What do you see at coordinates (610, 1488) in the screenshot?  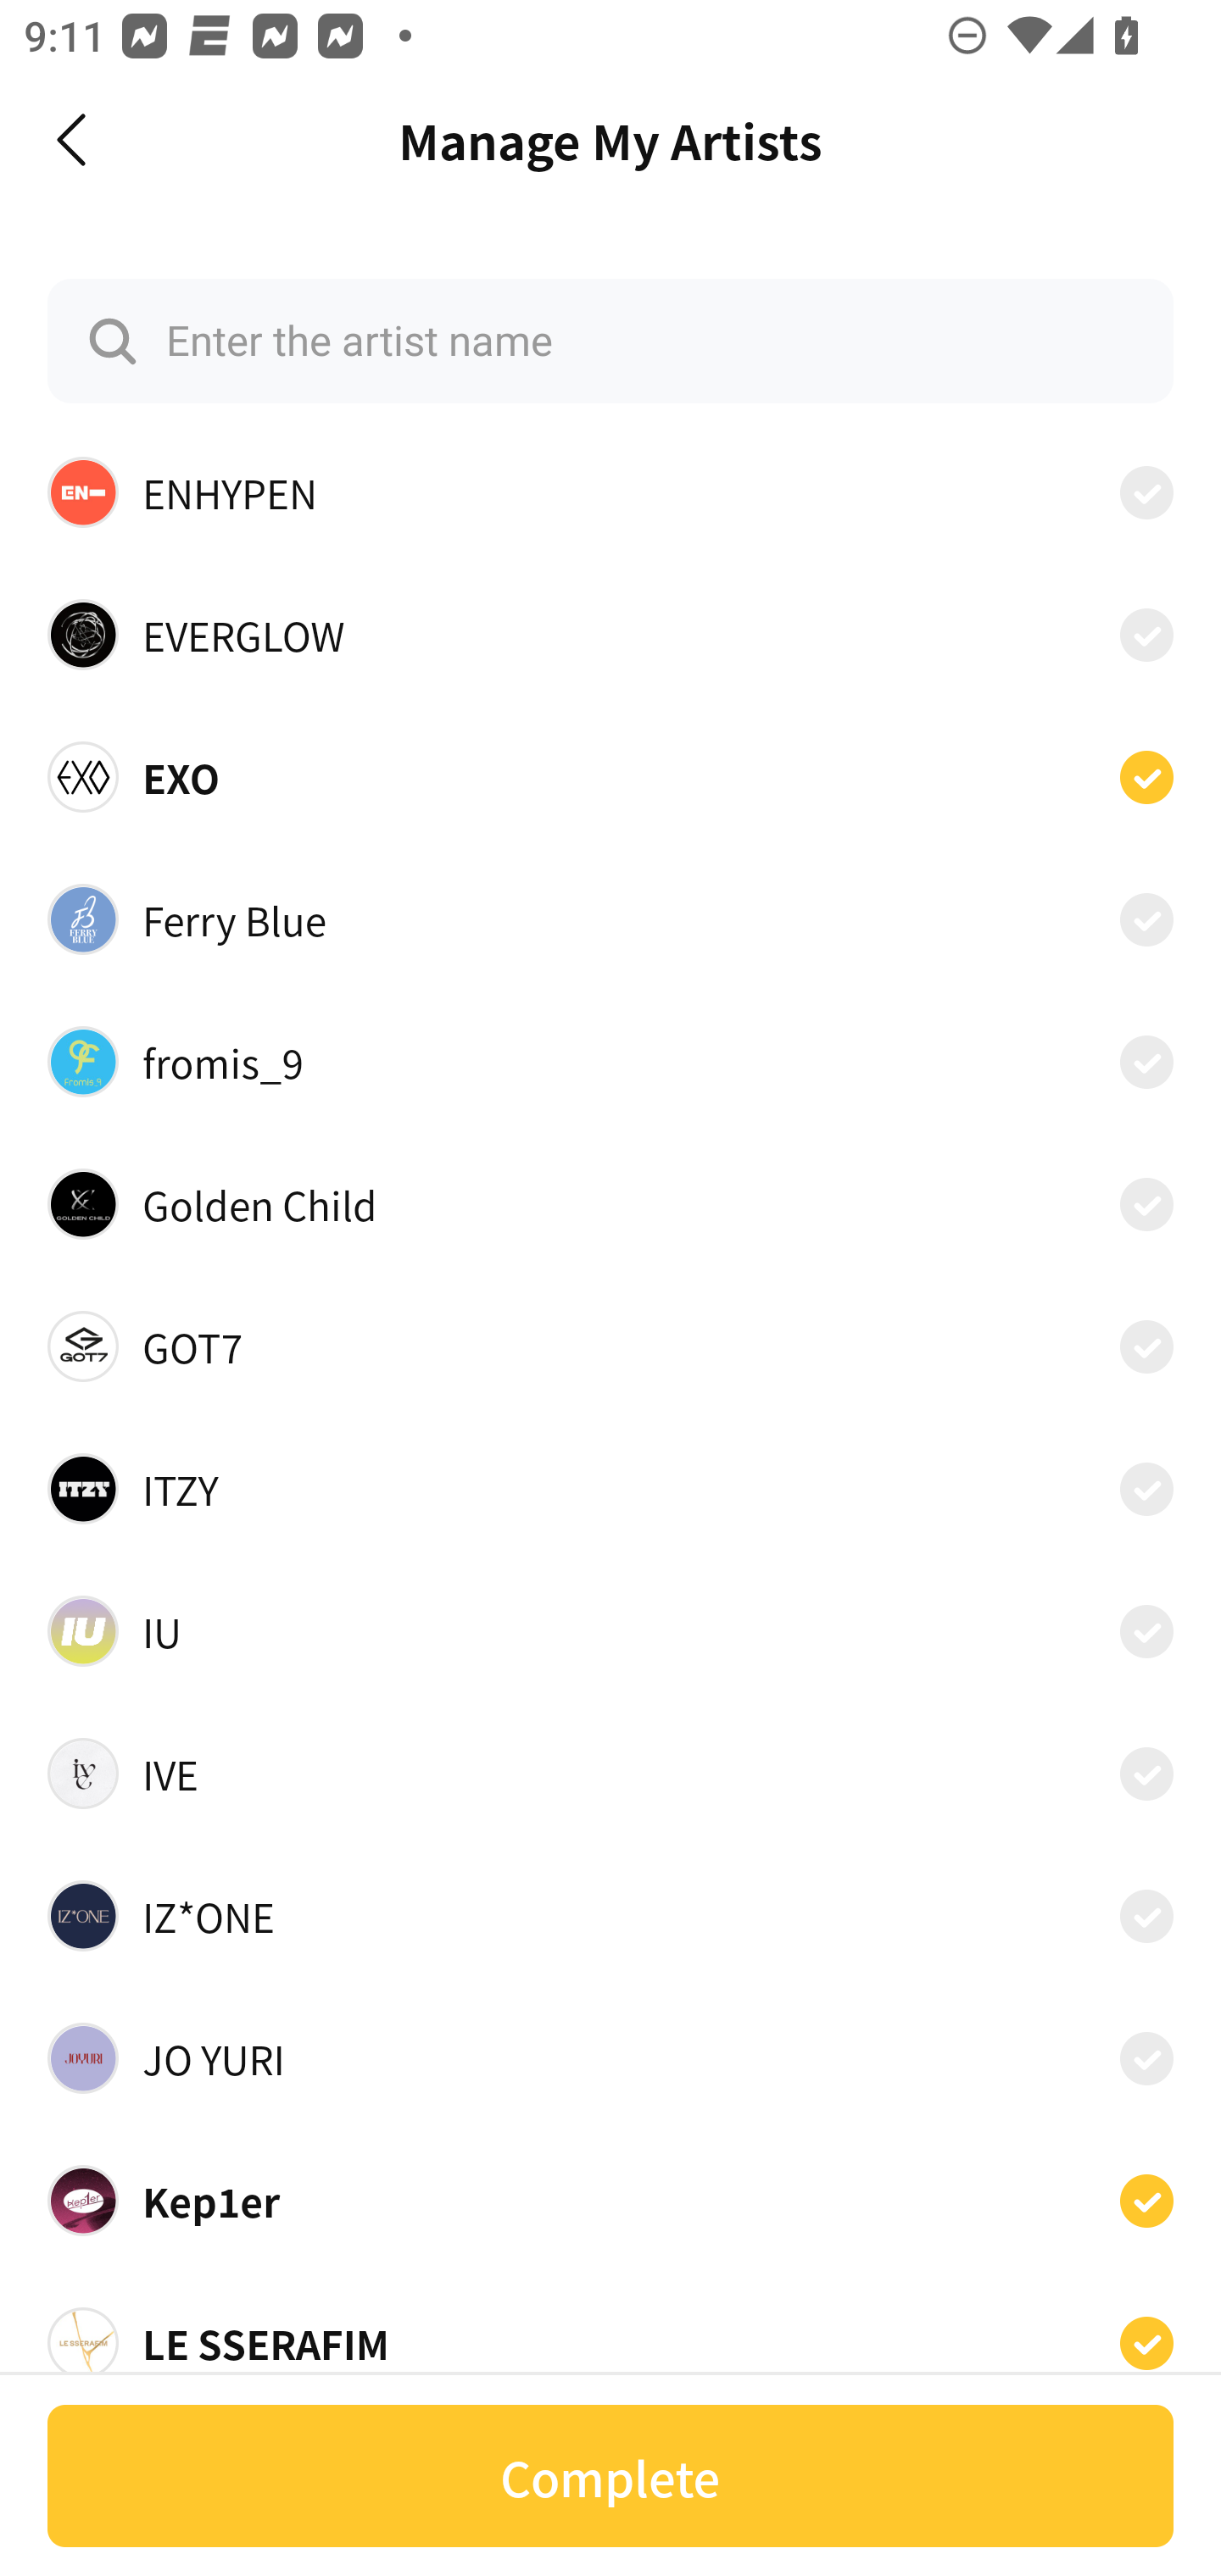 I see `ITZY` at bounding box center [610, 1488].